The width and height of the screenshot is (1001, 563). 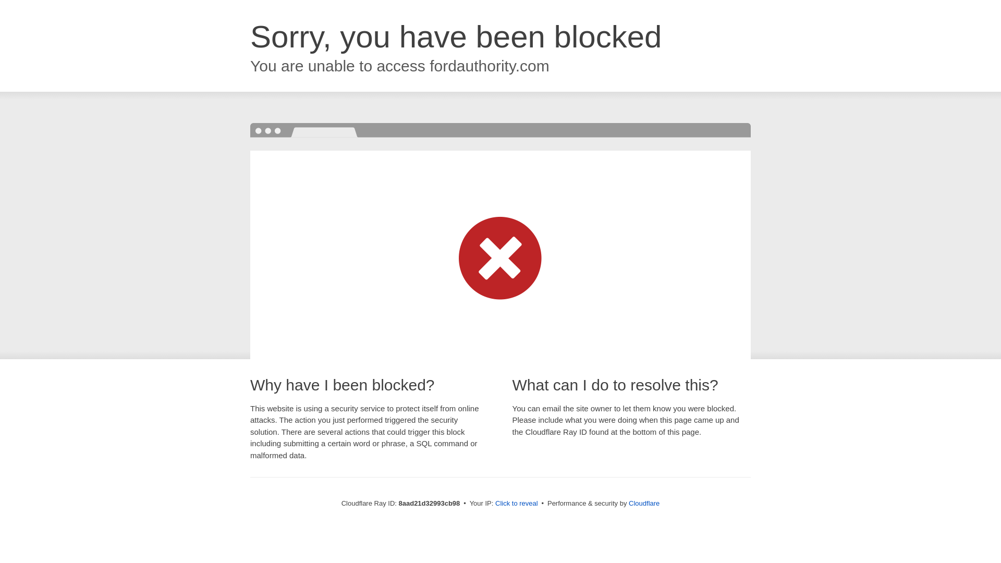 What do you see at coordinates (517, 504) in the screenshot?
I see `Click to reveal` at bounding box center [517, 504].